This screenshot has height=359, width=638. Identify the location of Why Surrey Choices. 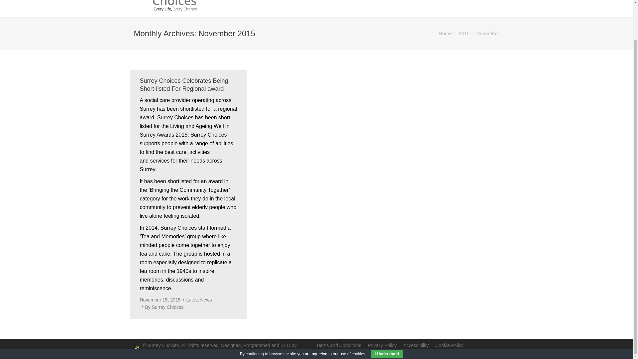
(327, 1).